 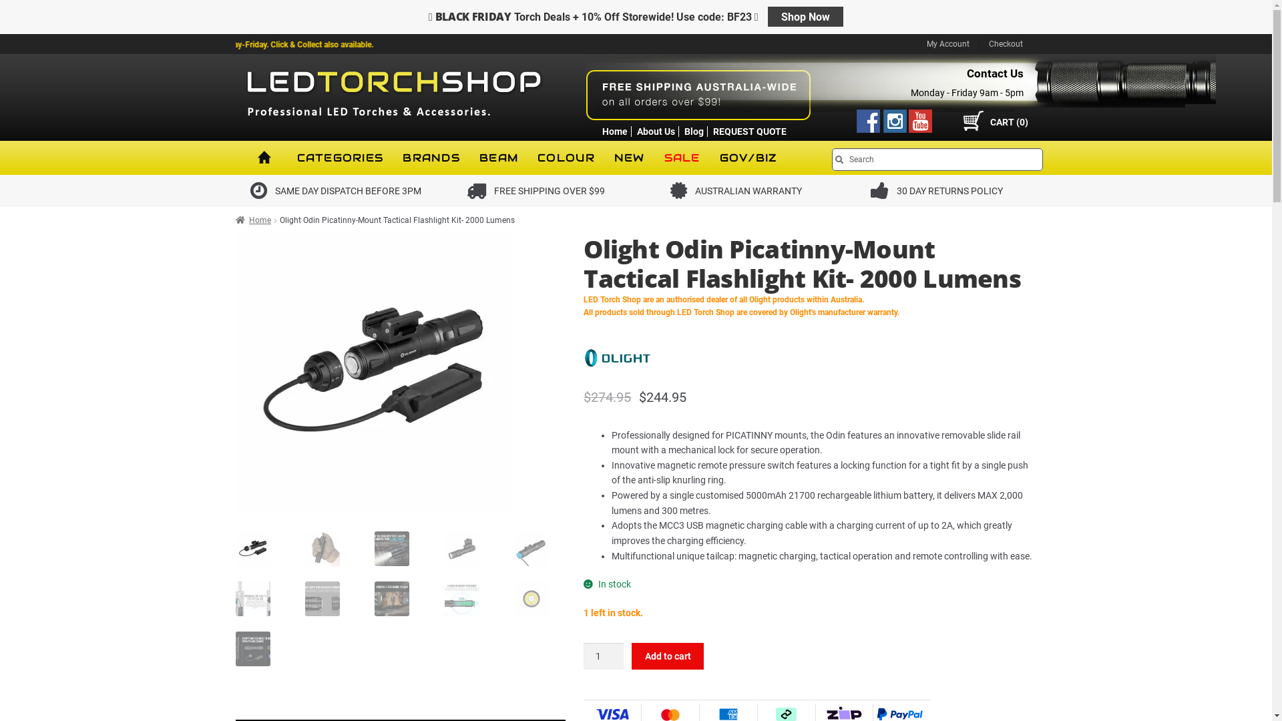 I want to click on LED Torch Shop, so click(x=395, y=112).